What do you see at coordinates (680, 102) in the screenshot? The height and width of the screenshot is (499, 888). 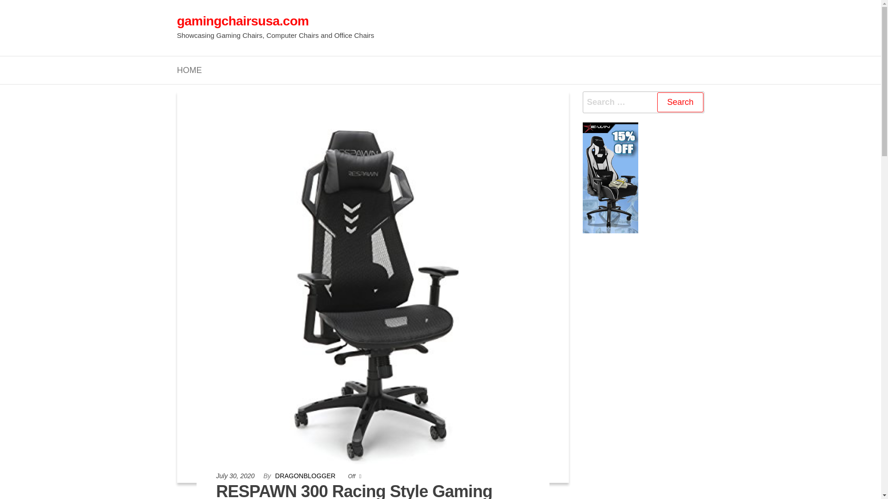 I see `Search` at bounding box center [680, 102].